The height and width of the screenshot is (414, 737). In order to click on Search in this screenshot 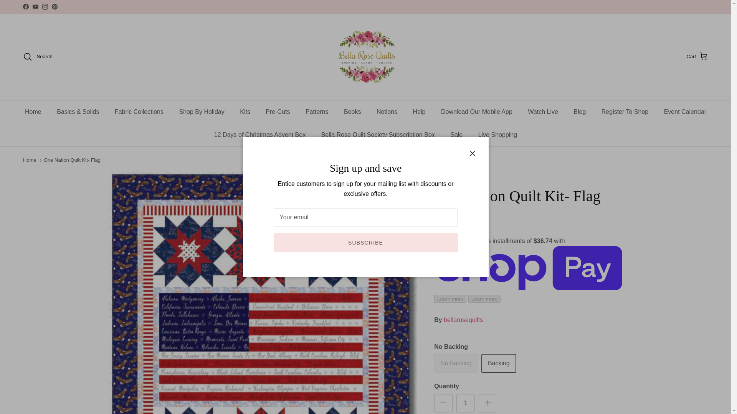, I will do `click(38, 57)`.